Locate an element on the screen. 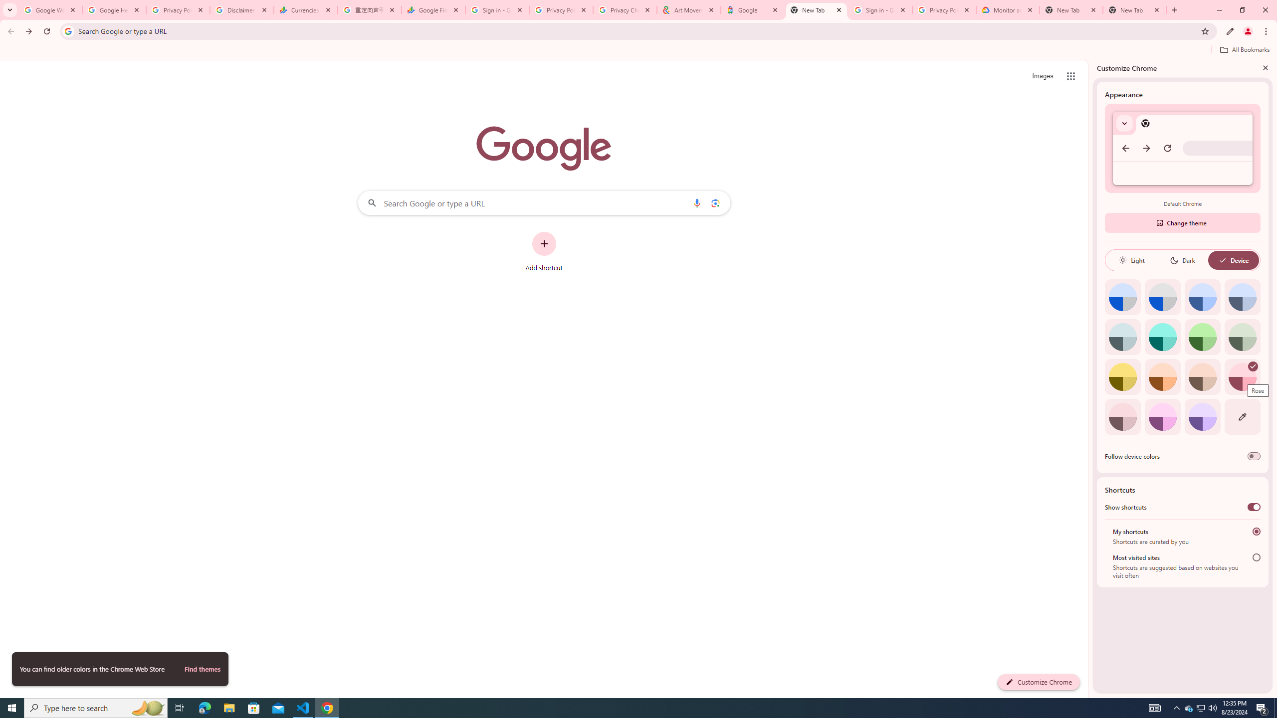 The height and width of the screenshot is (718, 1277). Green is located at coordinates (1203, 337).